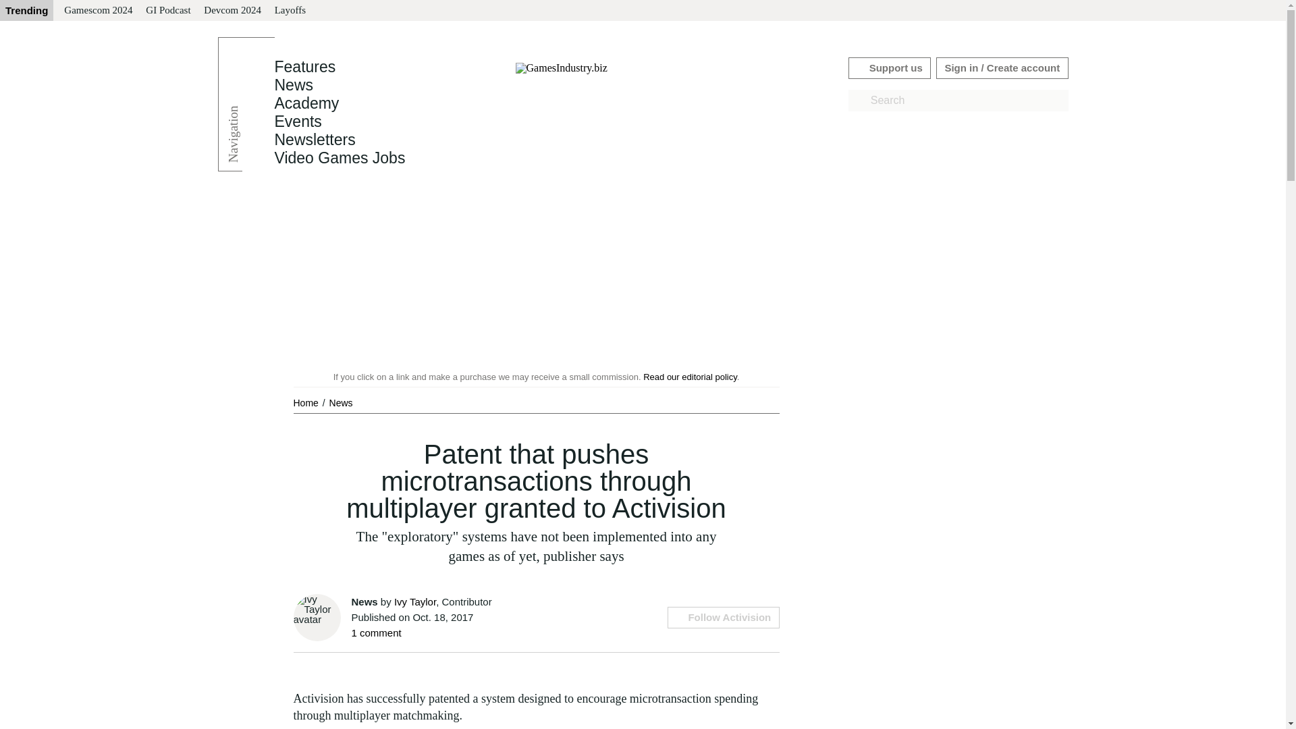 Image resolution: width=1296 pixels, height=729 pixels. What do you see at coordinates (340, 402) in the screenshot?
I see `News` at bounding box center [340, 402].